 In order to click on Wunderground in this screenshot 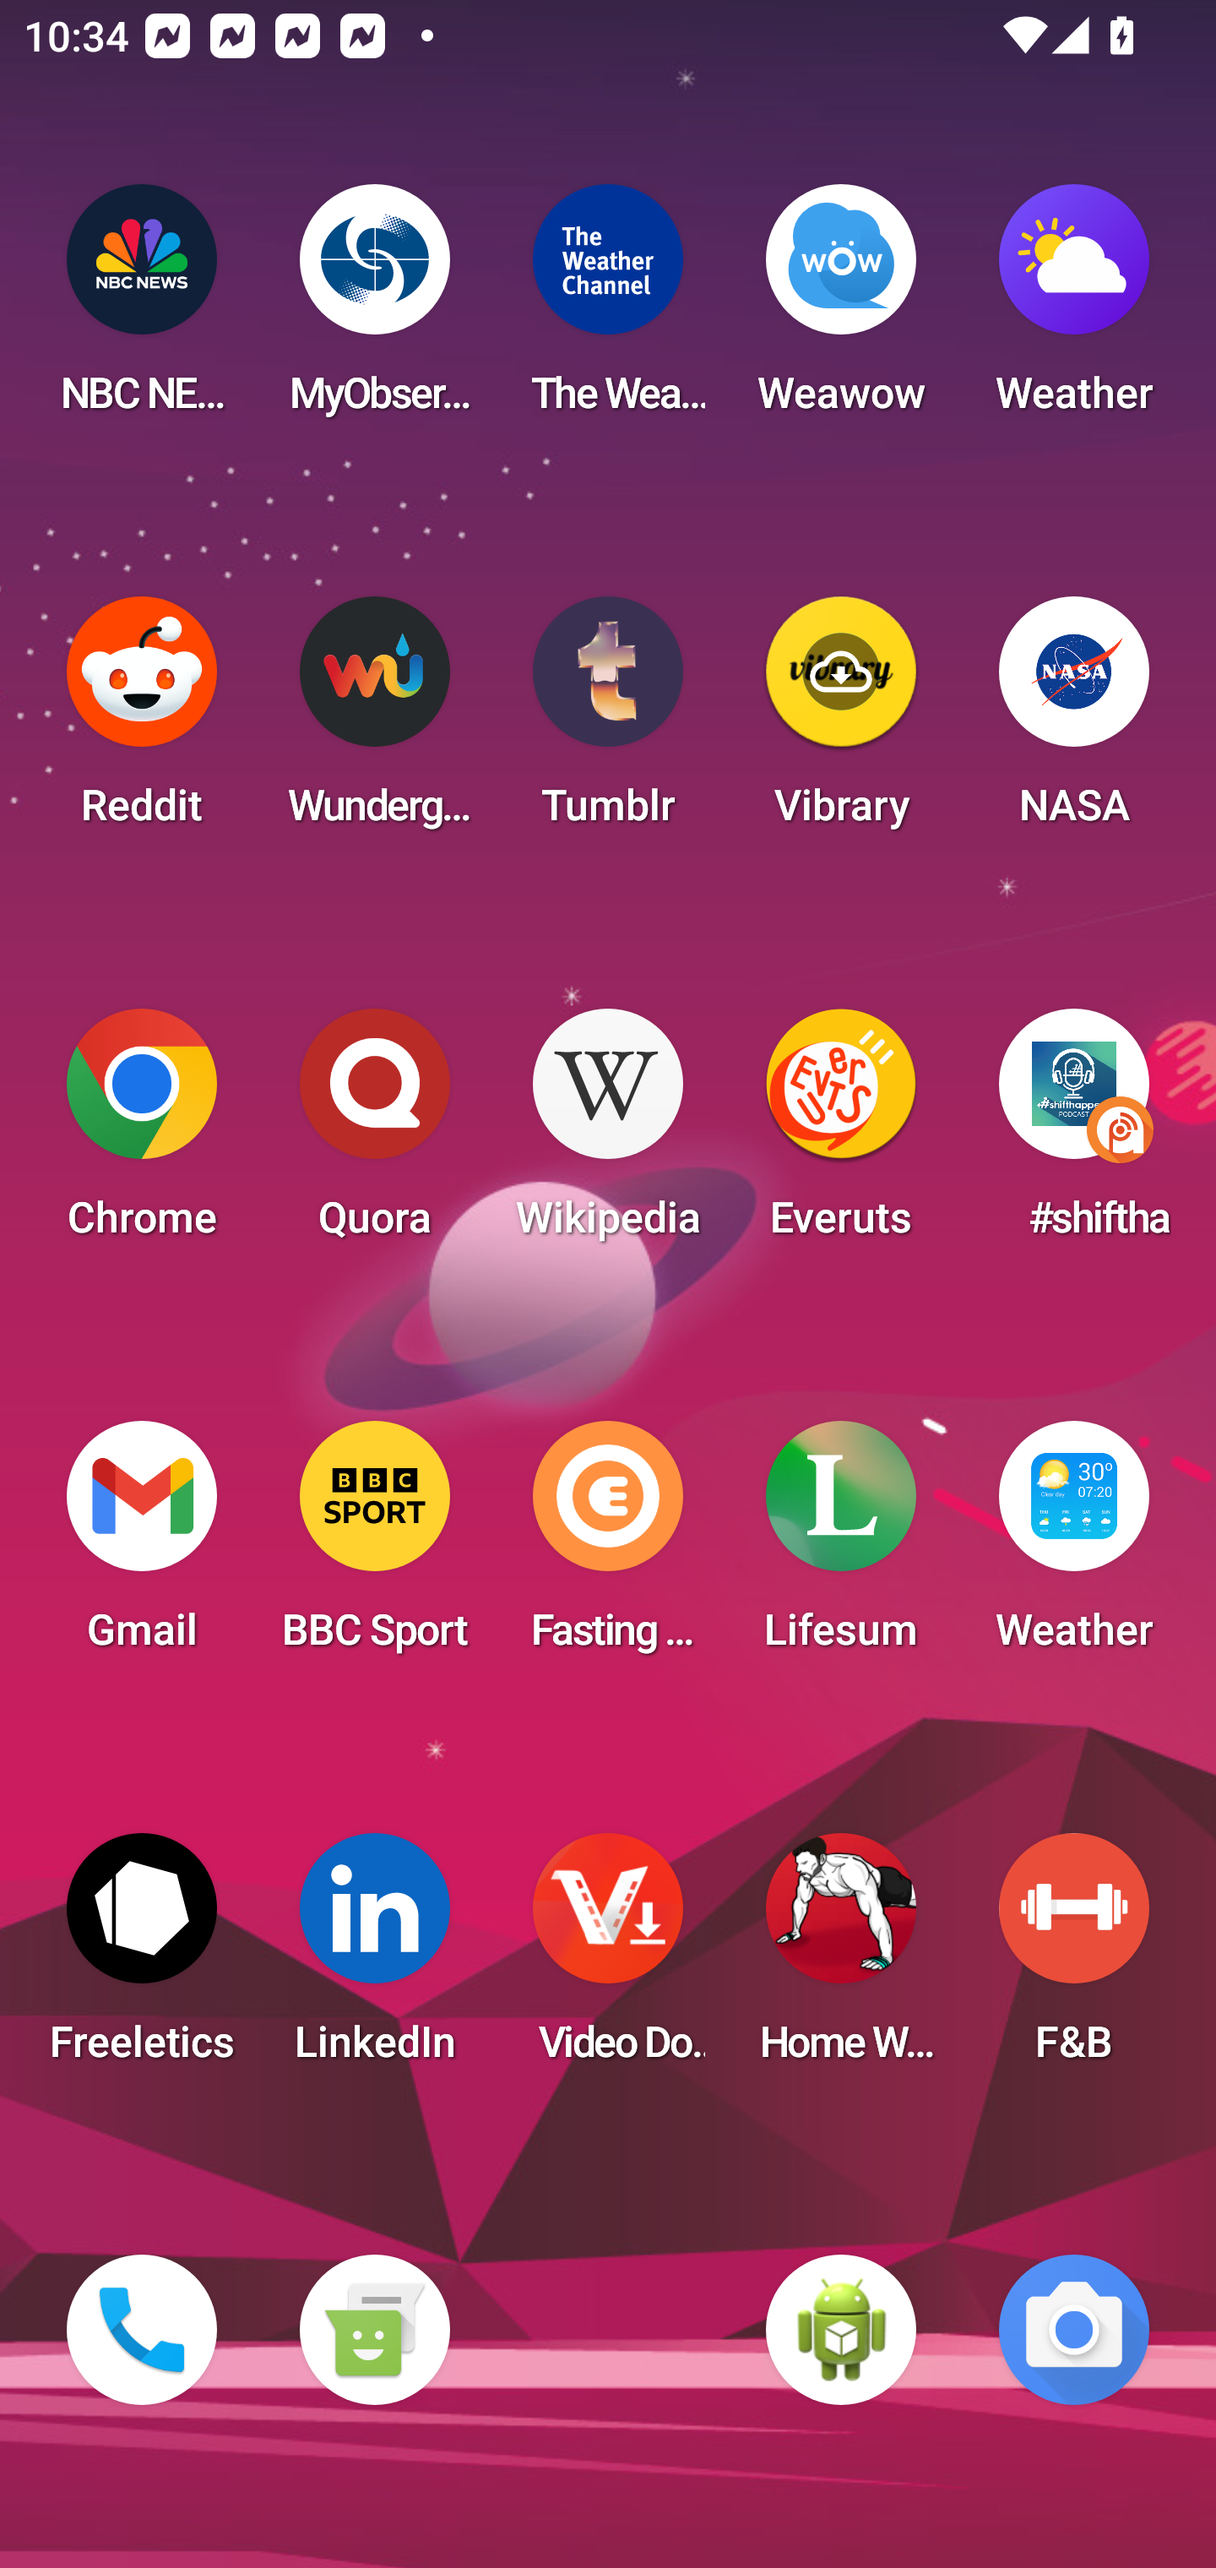, I will do `click(374, 721)`.